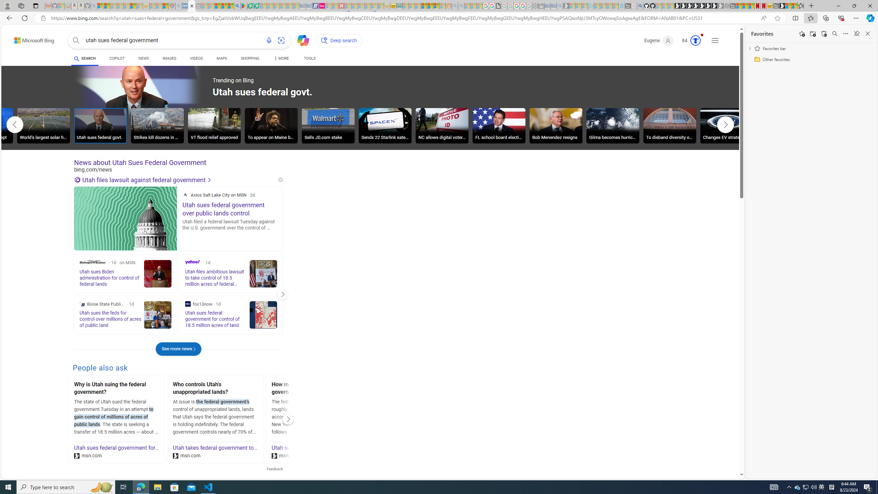 This screenshot has height=494, width=878. I want to click on See more news, so click(178, 349).